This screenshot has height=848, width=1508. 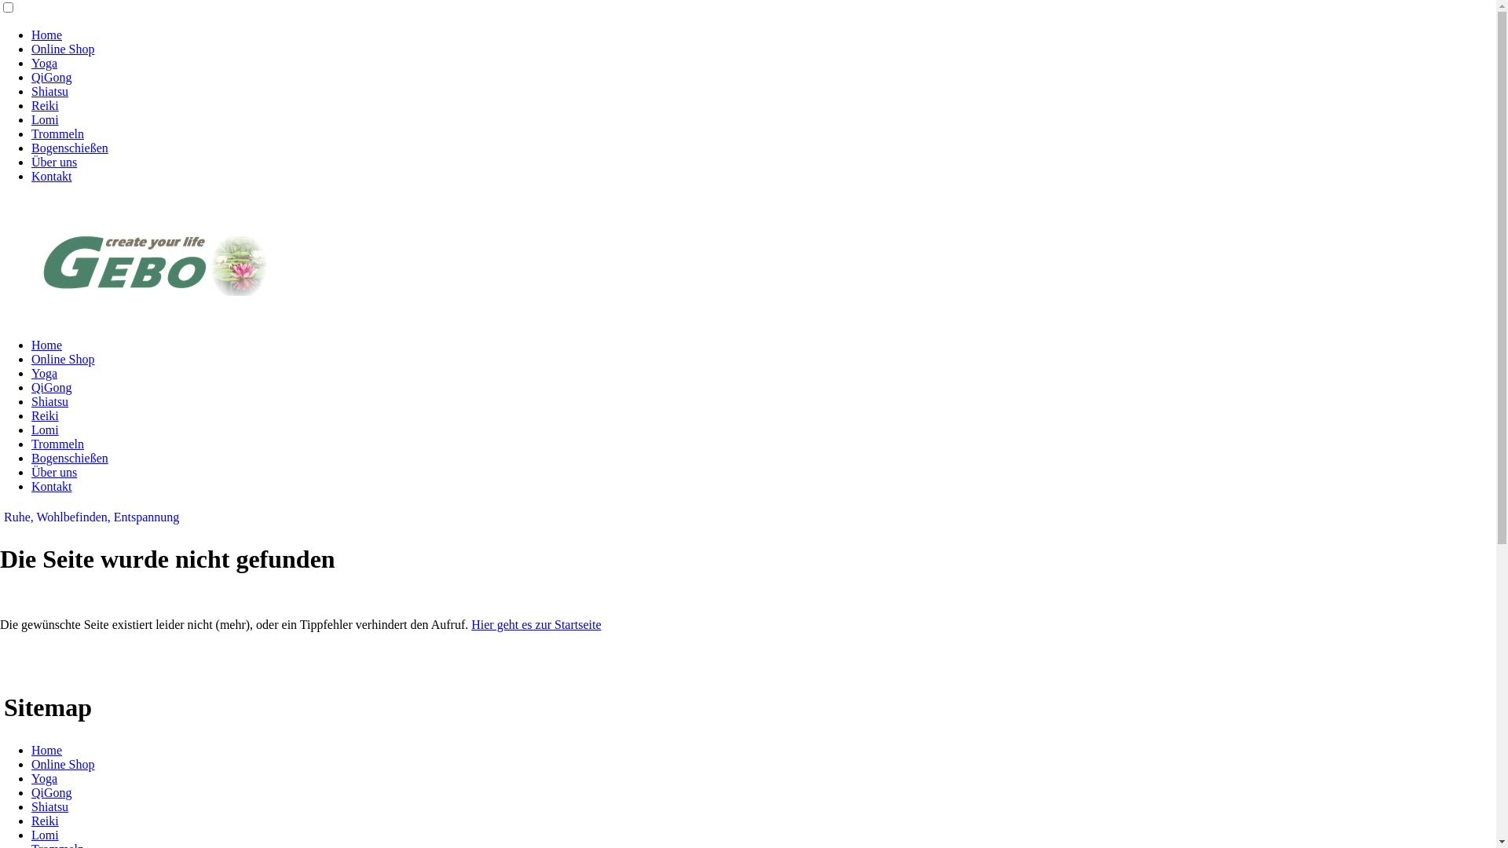 What do you see at coordinates (46, 119) in the screenshot?
I see `Lomi` at bounding box center [46, 119].